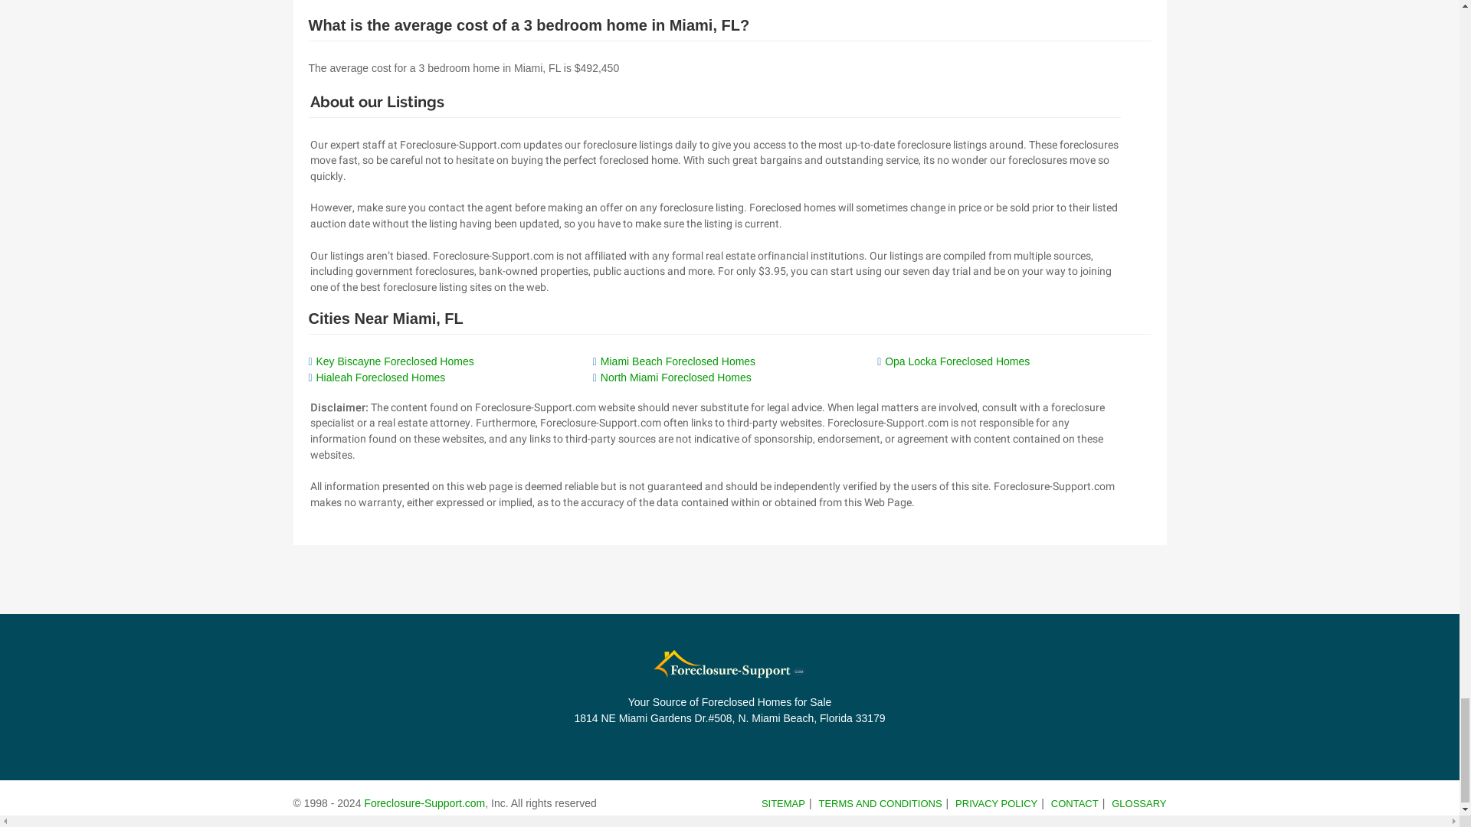  What do you see at coordinates (395, 361) in the screenshot?
I see `Key Biscayne` at bounding box center [395, 361].